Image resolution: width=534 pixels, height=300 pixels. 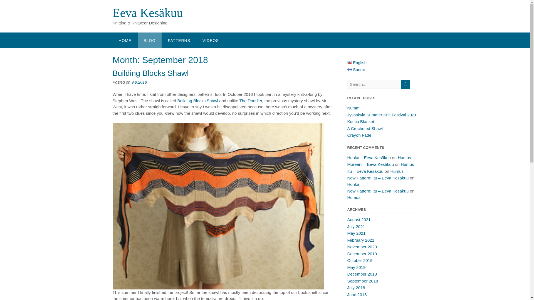 What do you see at coordinates (397, 171) in the screenshot?
I see `Humus` at bounding box center [397, 171].